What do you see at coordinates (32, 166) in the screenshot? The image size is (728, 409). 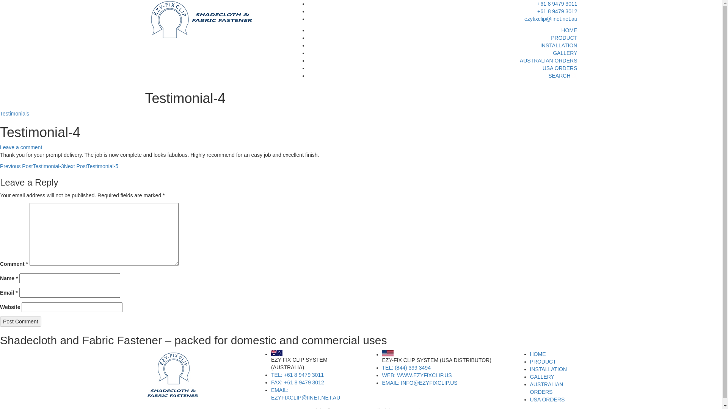 I see `Previous PostTestimonial-3` at bounding box center [32, 166].